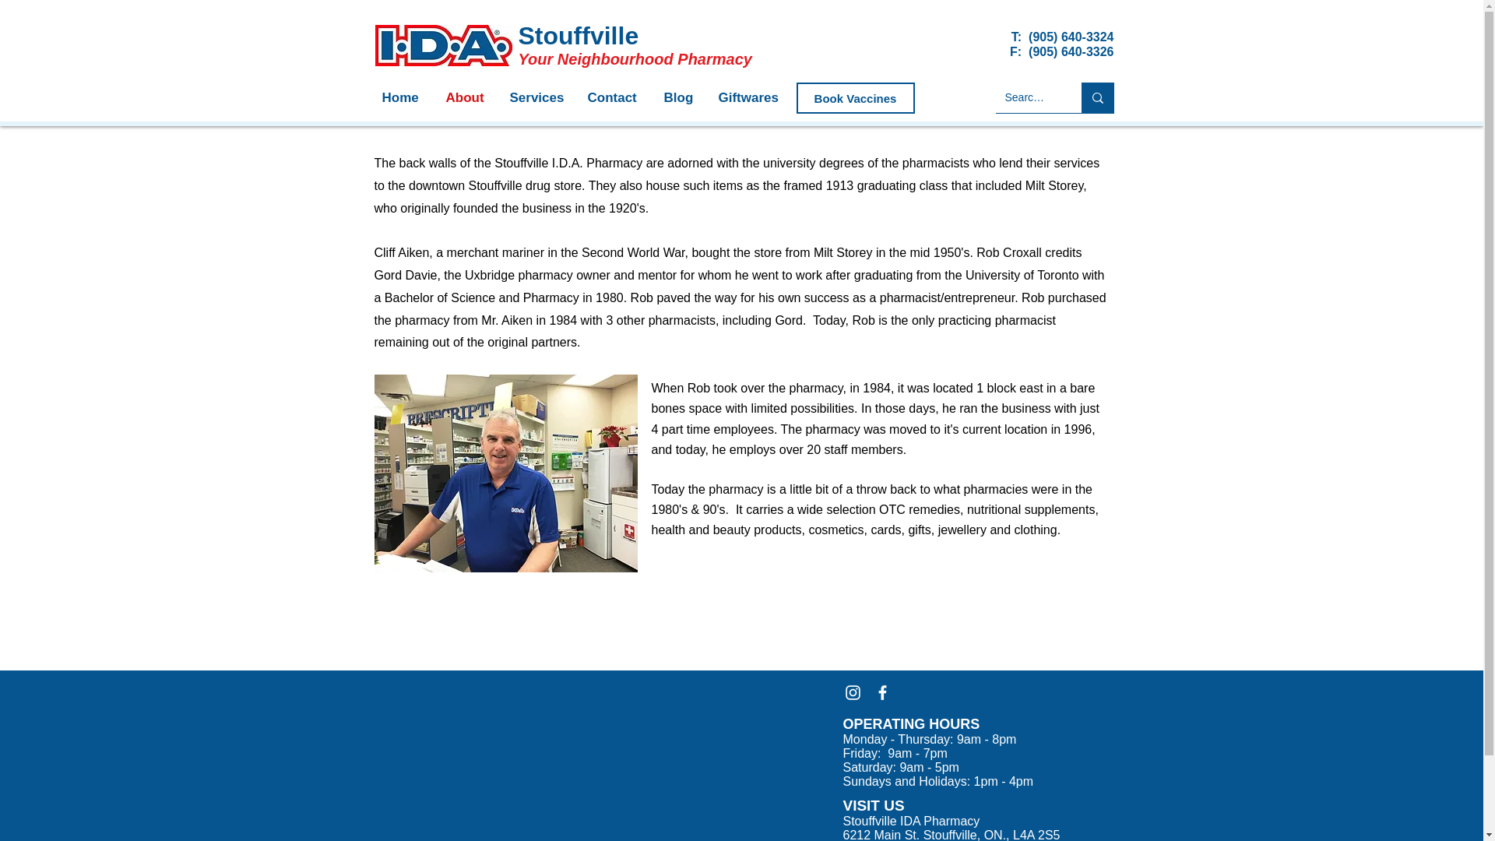 The height and width of the screenshot is (841, 1495). What do you see at coordinates (579, 36) in the screenshot?
I see `Stouffville` at bounding box center [579, 36].